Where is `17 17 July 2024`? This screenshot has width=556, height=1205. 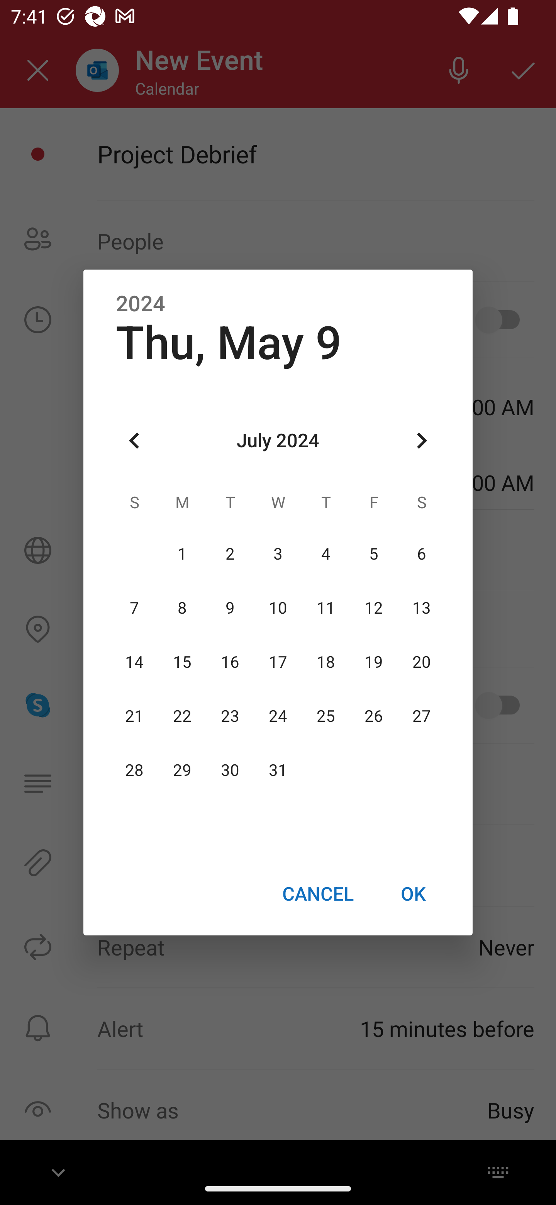 17 17 July 2024 is located at coordinates (278, 662).